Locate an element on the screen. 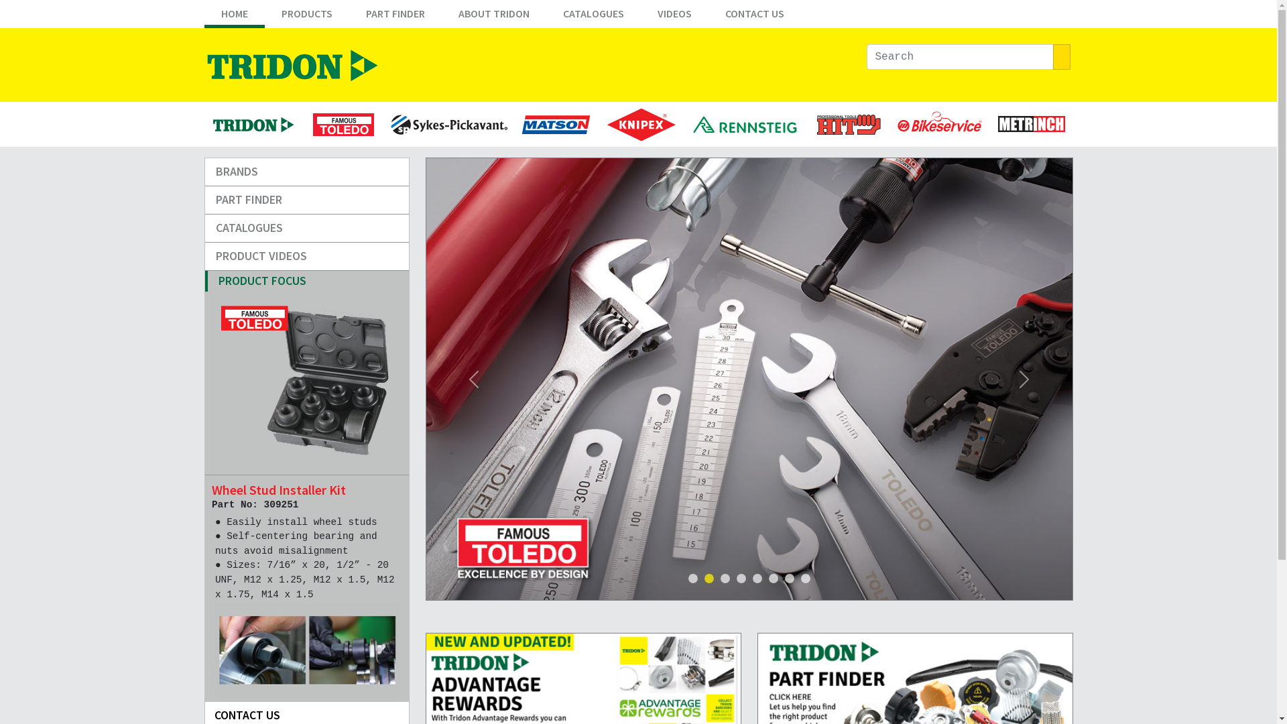 This screenshot has height=724, width=1287. BRANDS is located at coordinates (307, 172).